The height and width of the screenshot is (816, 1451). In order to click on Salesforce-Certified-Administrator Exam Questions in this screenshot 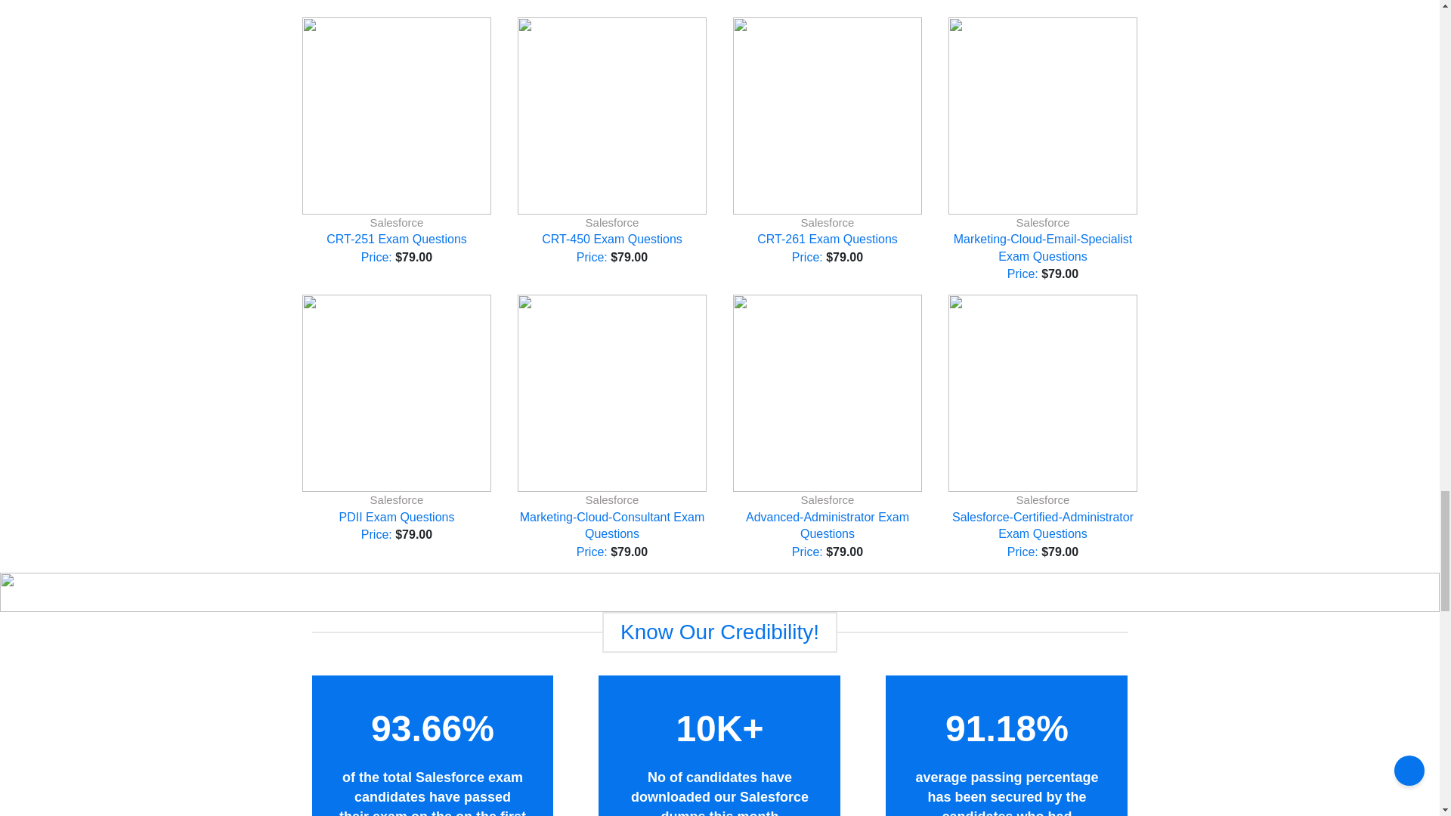, I will do `click(1042, 526)`.